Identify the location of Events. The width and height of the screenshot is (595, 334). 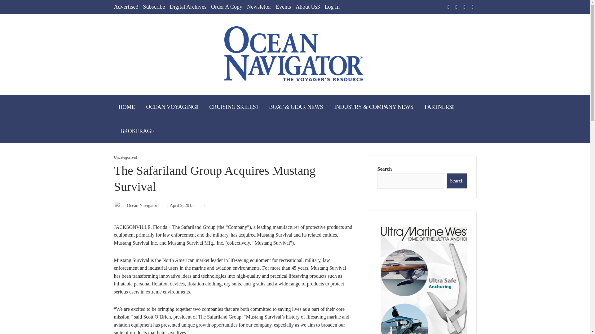
(283, 7).